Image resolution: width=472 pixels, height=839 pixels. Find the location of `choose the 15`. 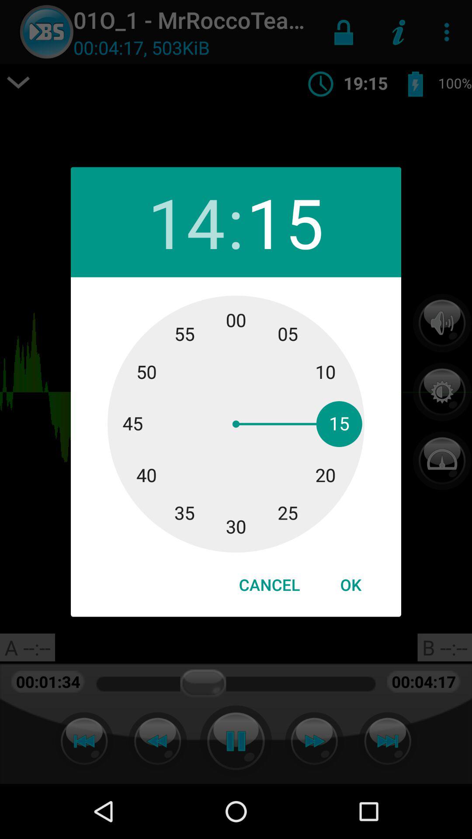

choose the 15 is located at coordinates (285, 222).